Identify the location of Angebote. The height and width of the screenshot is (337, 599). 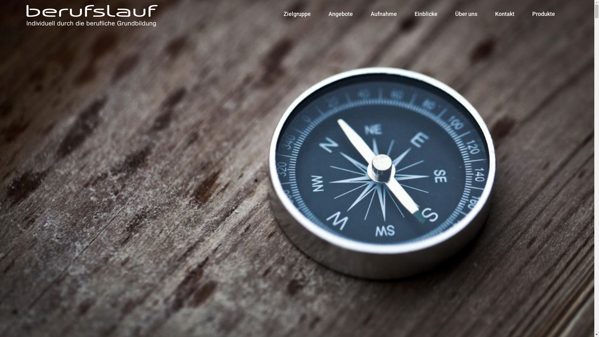
(341, 14).